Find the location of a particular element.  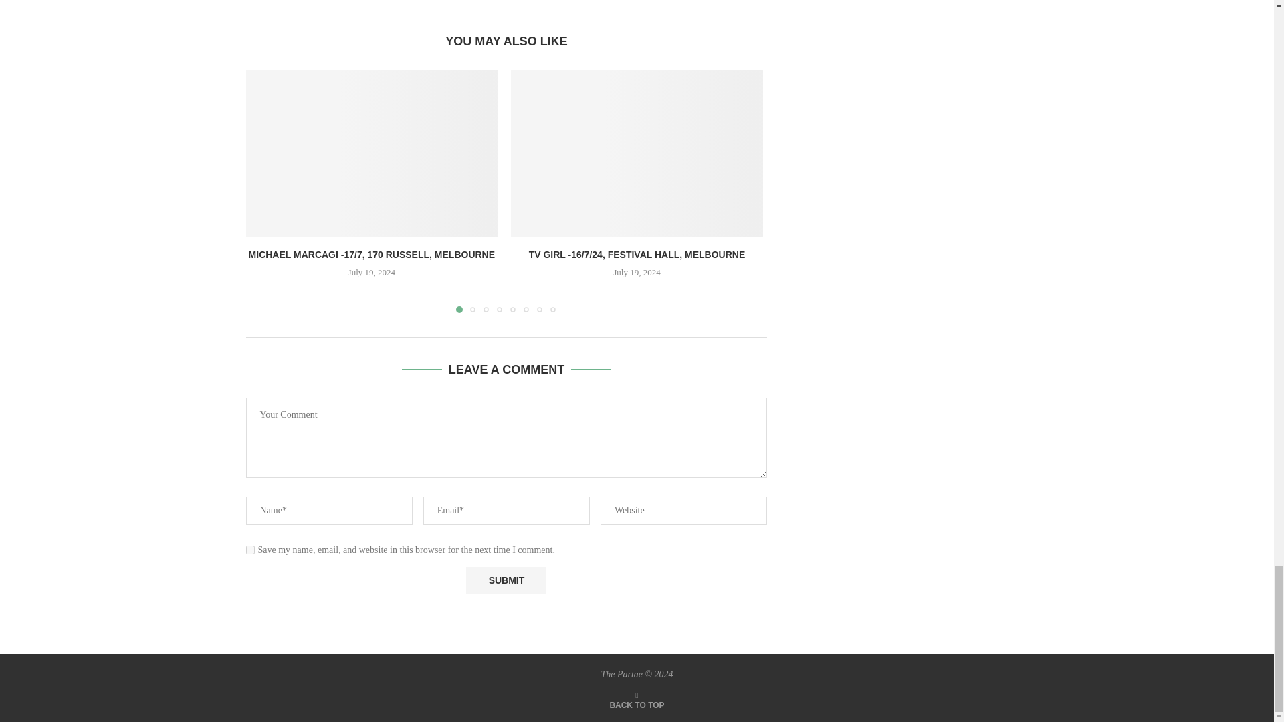

yes is located at coordinates (250, 550).